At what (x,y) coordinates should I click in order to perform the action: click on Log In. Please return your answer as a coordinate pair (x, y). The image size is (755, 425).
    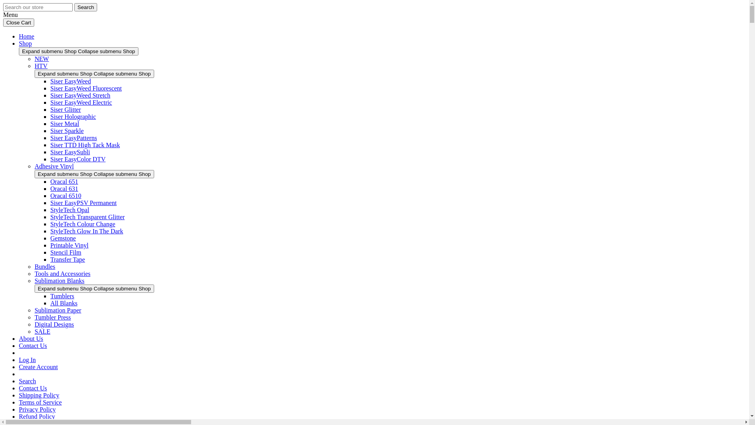
    Looking at the image, I should click on (28, 360).